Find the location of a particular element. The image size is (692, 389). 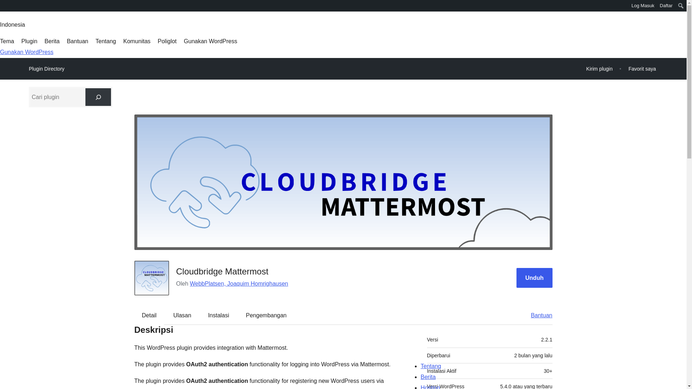

Plugin is located at coordinates (29, 41).